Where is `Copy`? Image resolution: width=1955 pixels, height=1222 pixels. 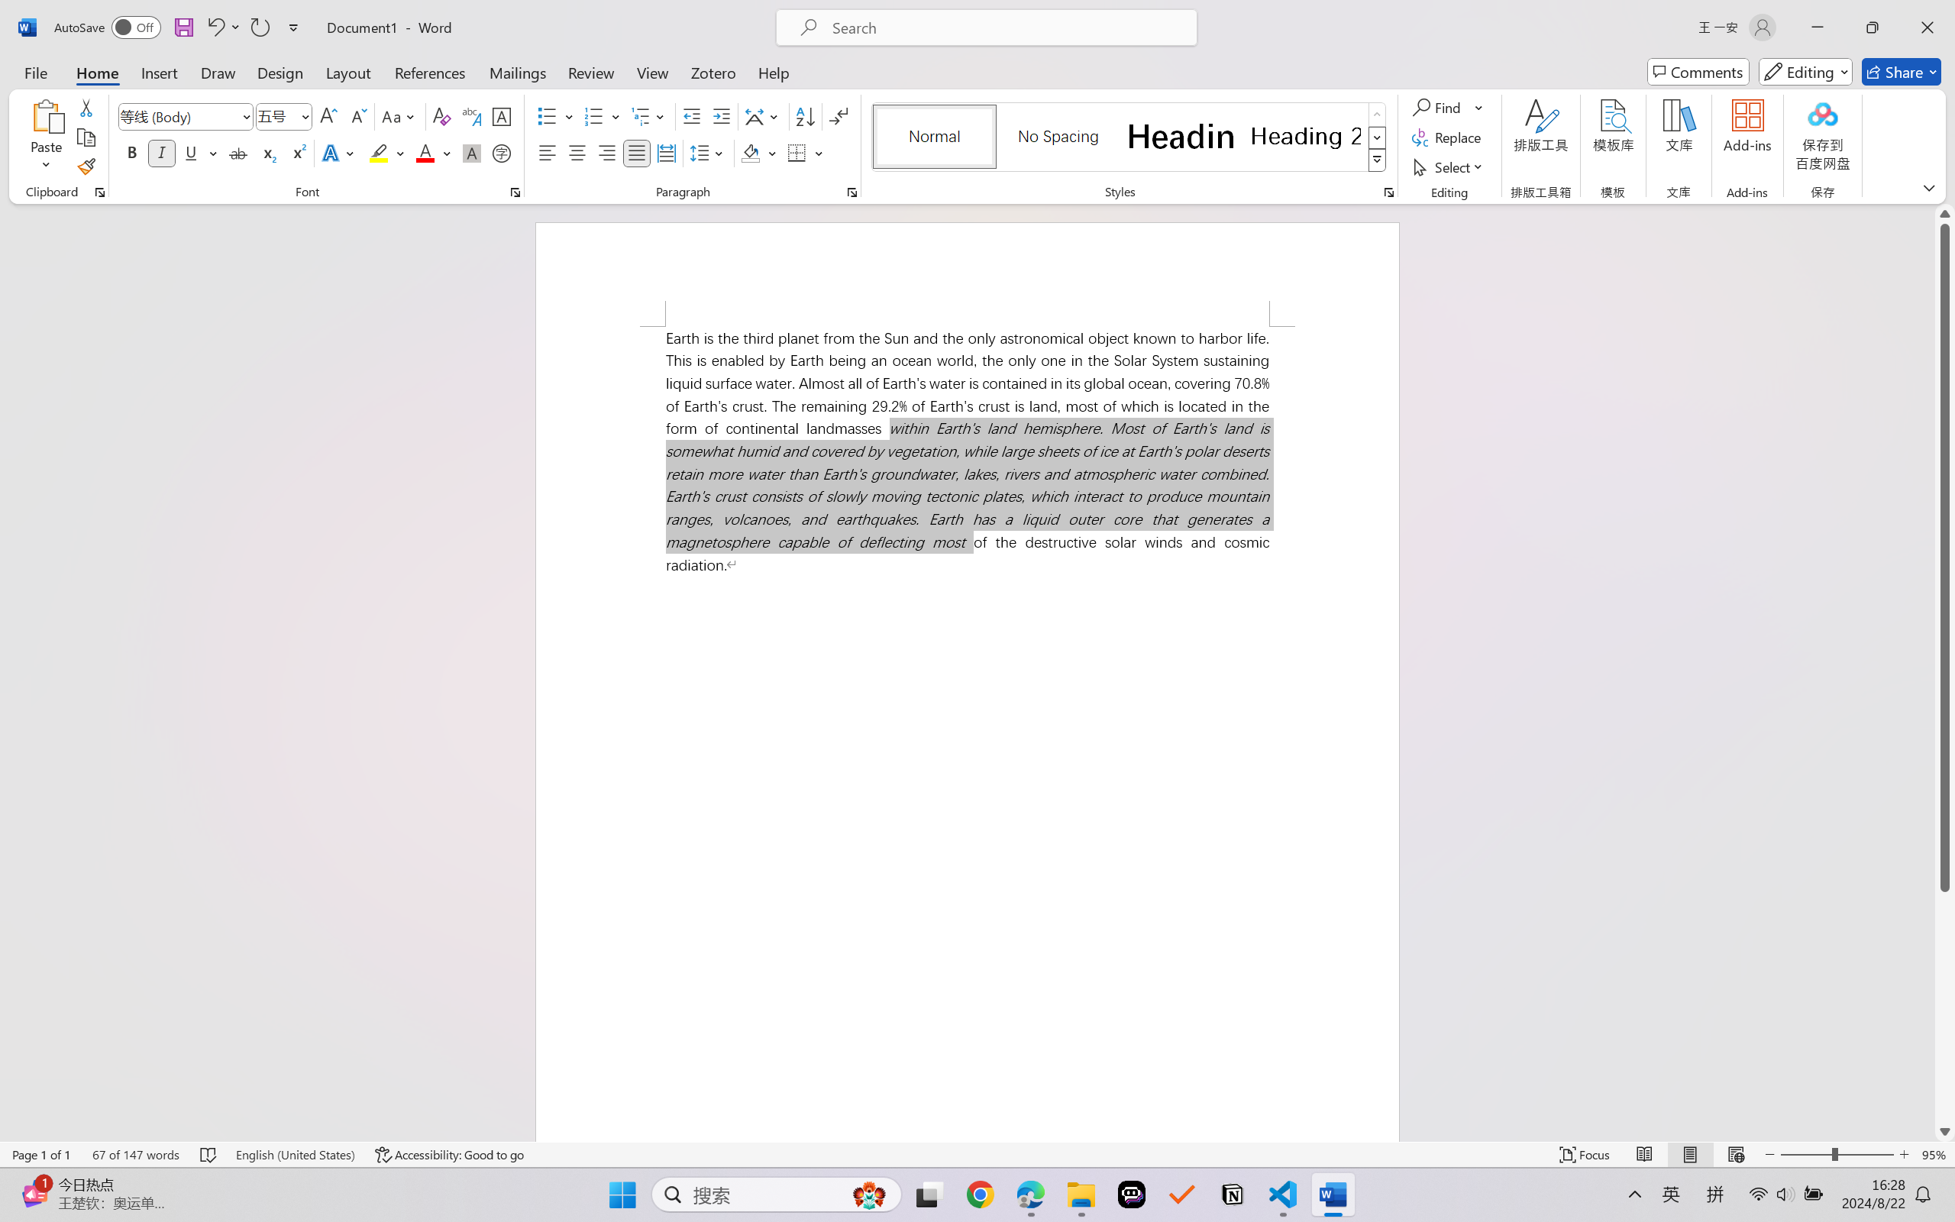
Copy is located at coordinates (86, 137).